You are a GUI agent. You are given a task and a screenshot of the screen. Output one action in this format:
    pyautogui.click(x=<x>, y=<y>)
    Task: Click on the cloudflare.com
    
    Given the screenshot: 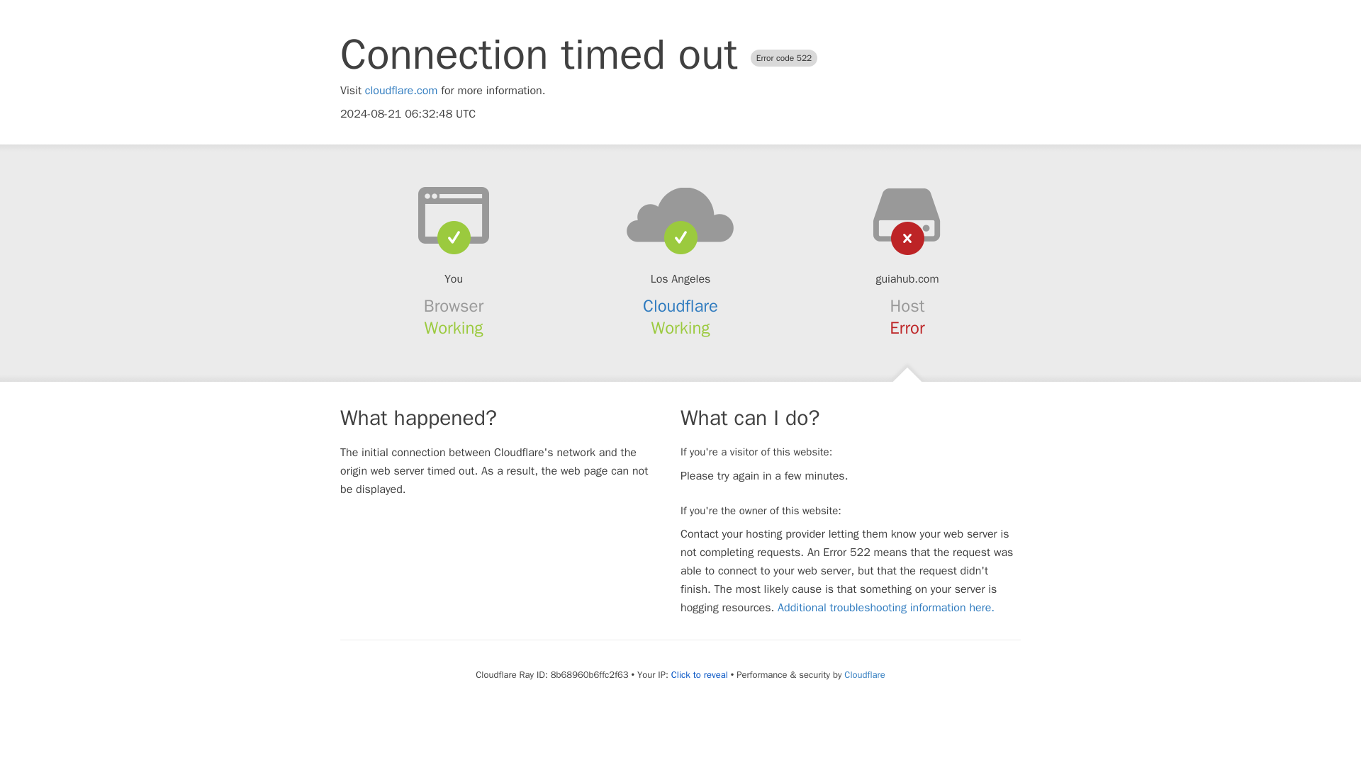 What is the action you would take?
    pyautogui.click(x=401, y=91)
    